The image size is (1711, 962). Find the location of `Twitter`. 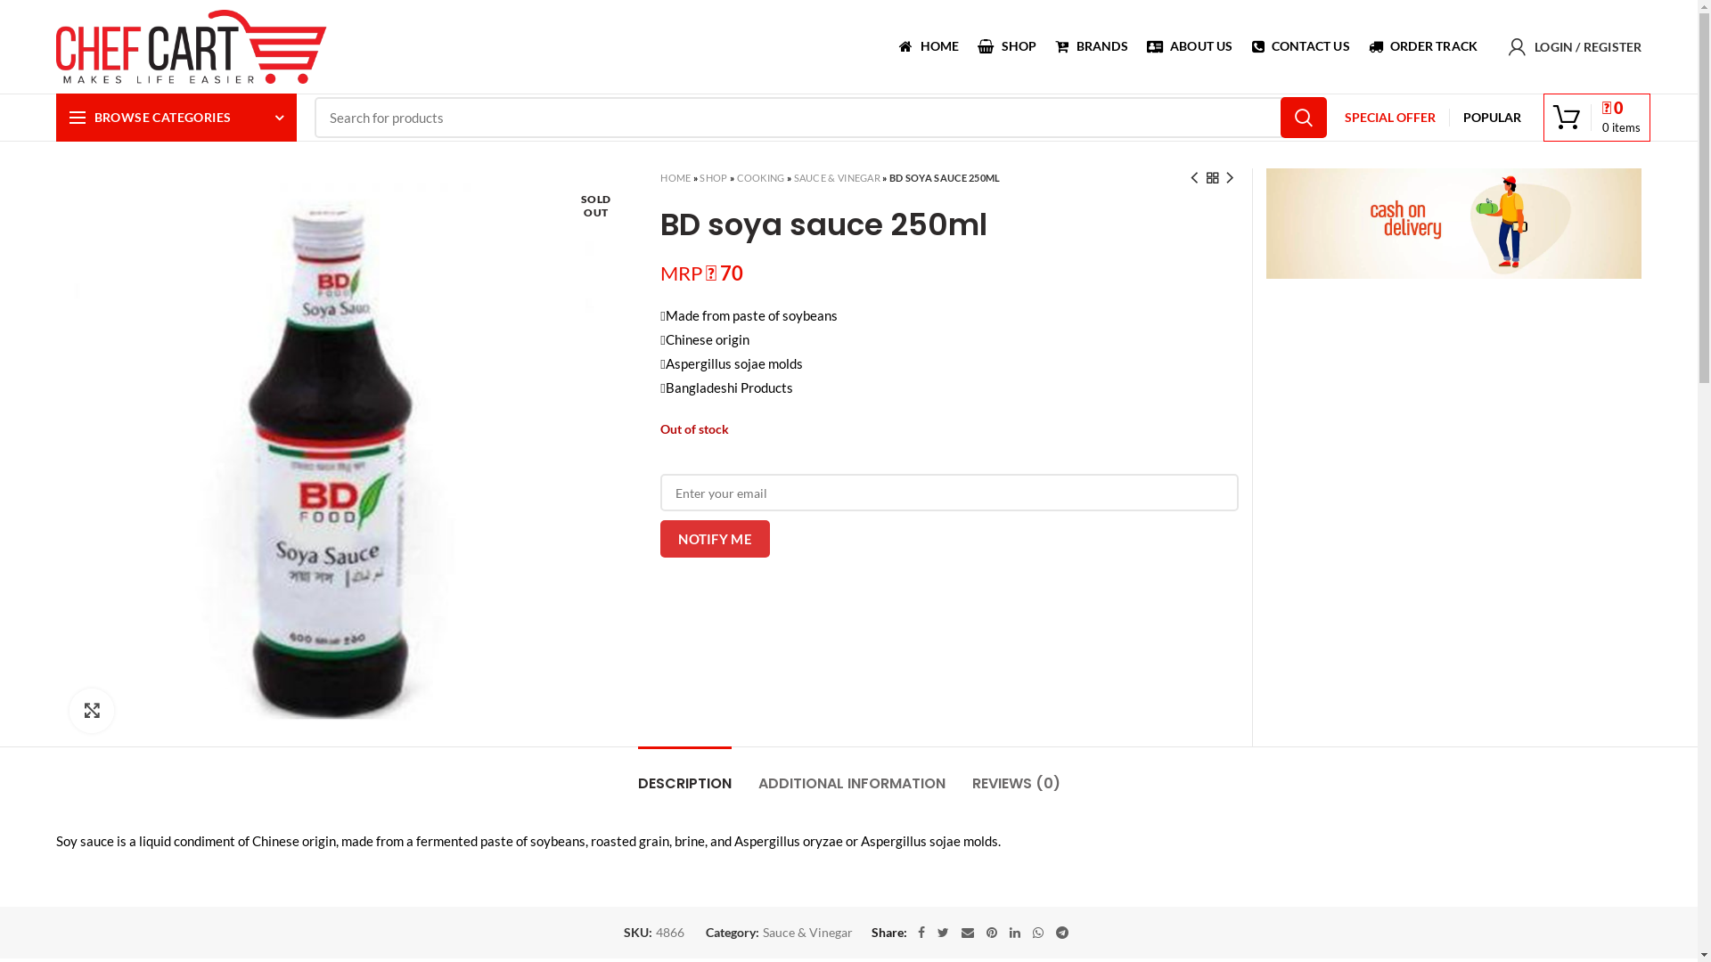

Twitter is located at coordinates (943, 933).